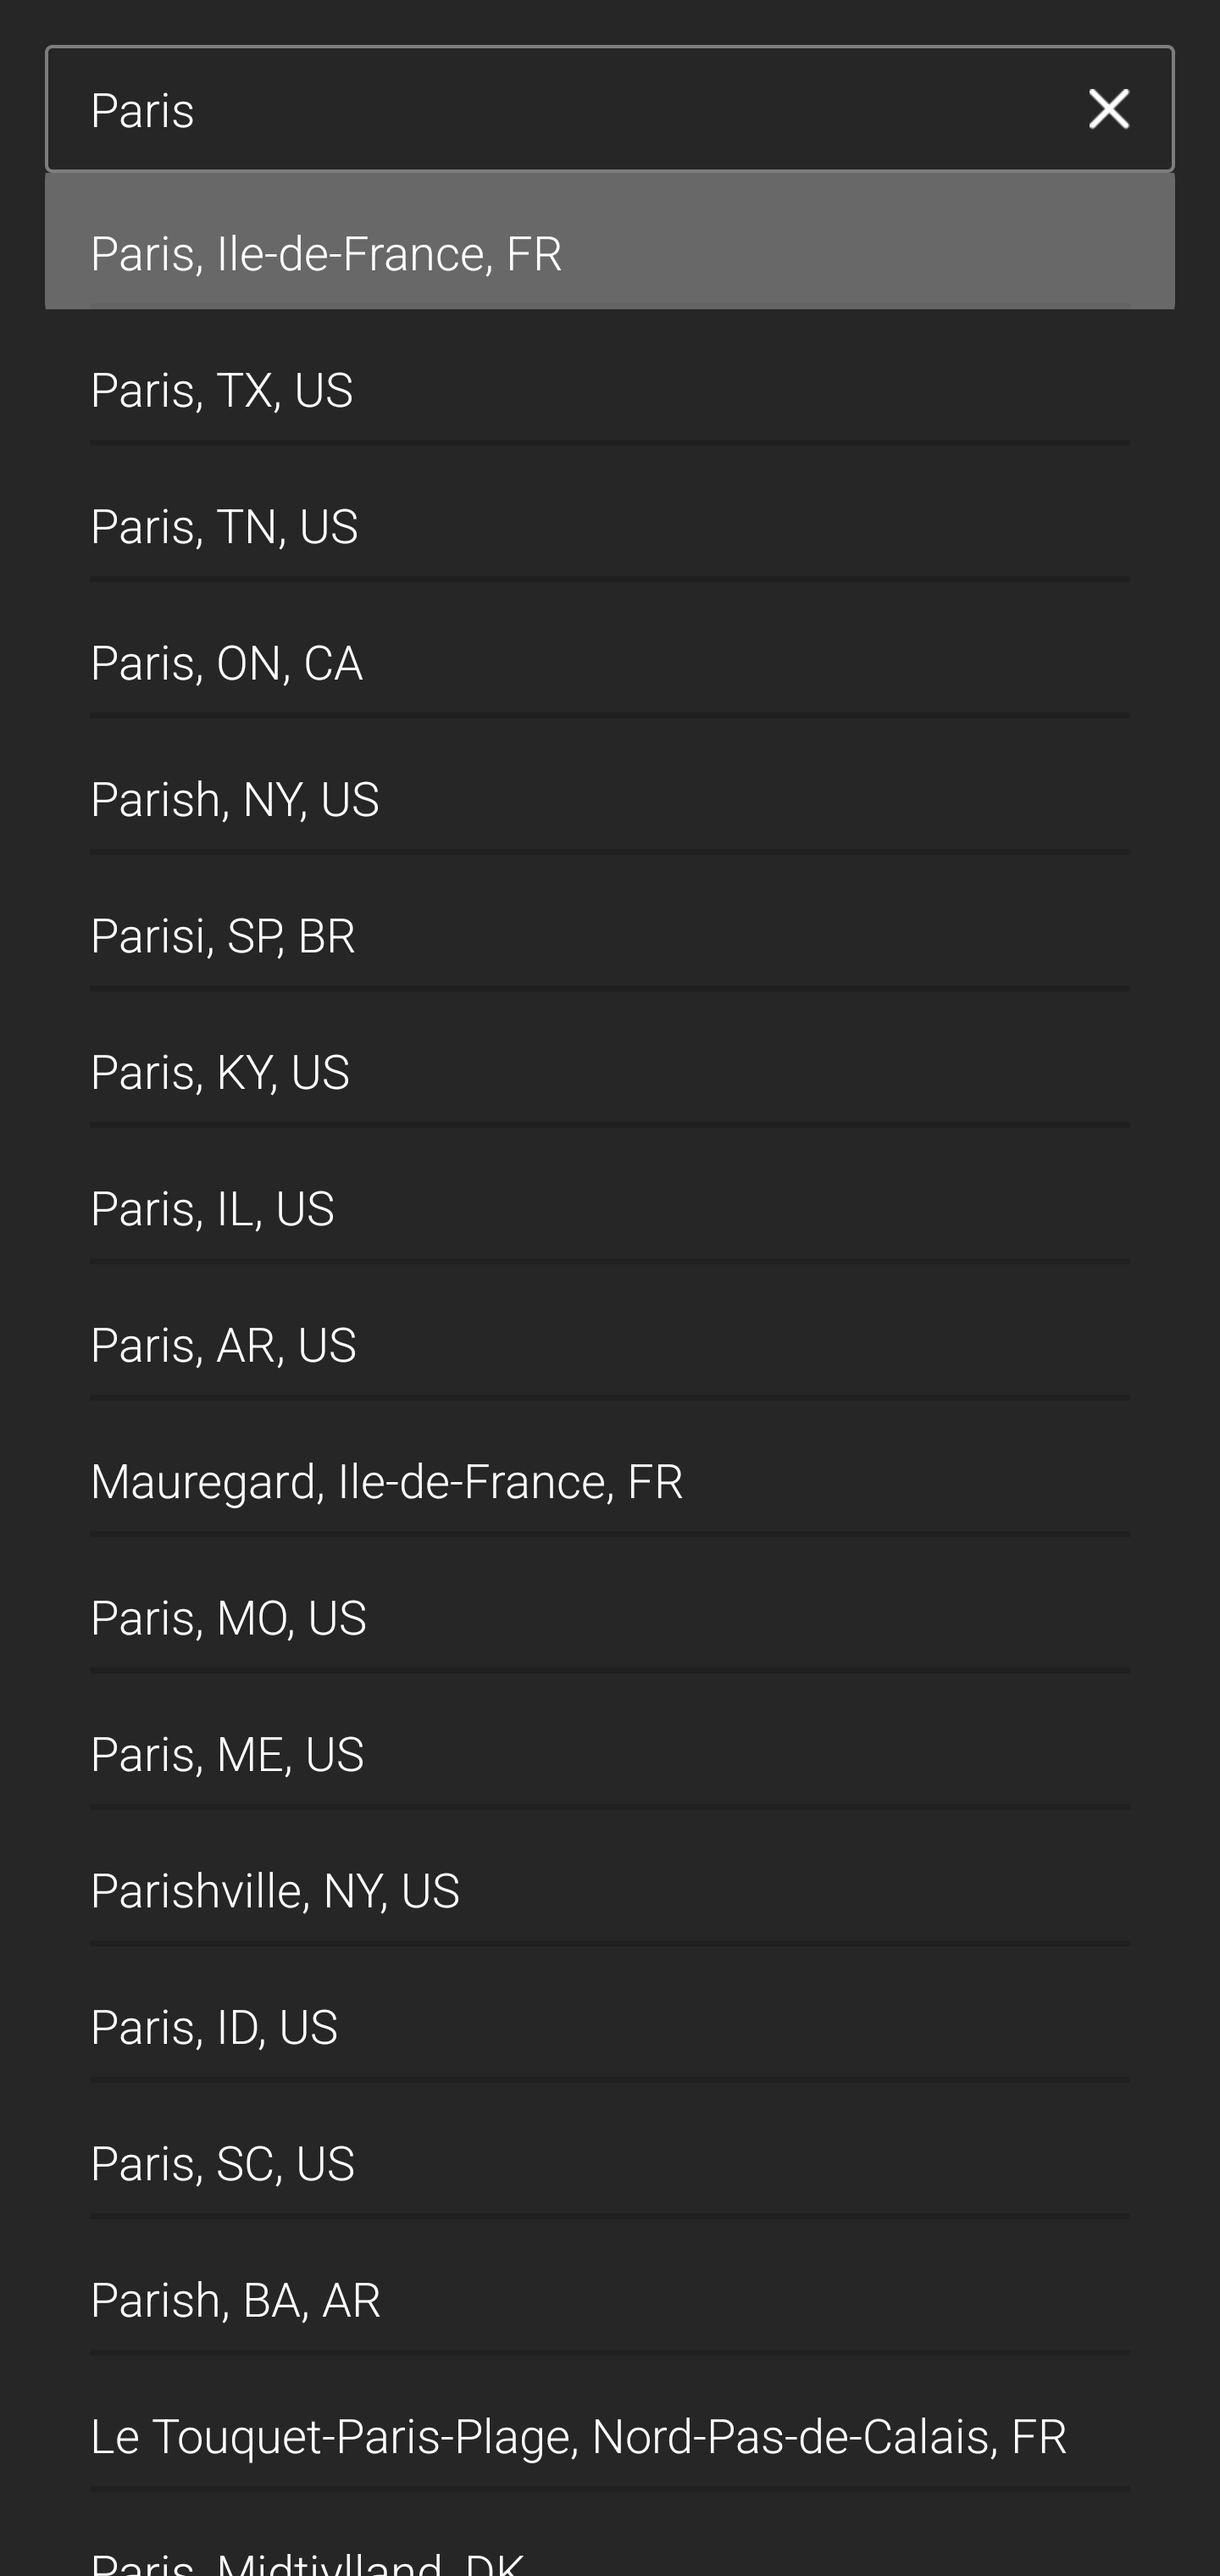 The width and height of the screenshot is (1220, 2576). Describe the element at coordinates (610, 1469) in the screenshot. I see `Mauregard, Ile-de-France, FR` at that location.